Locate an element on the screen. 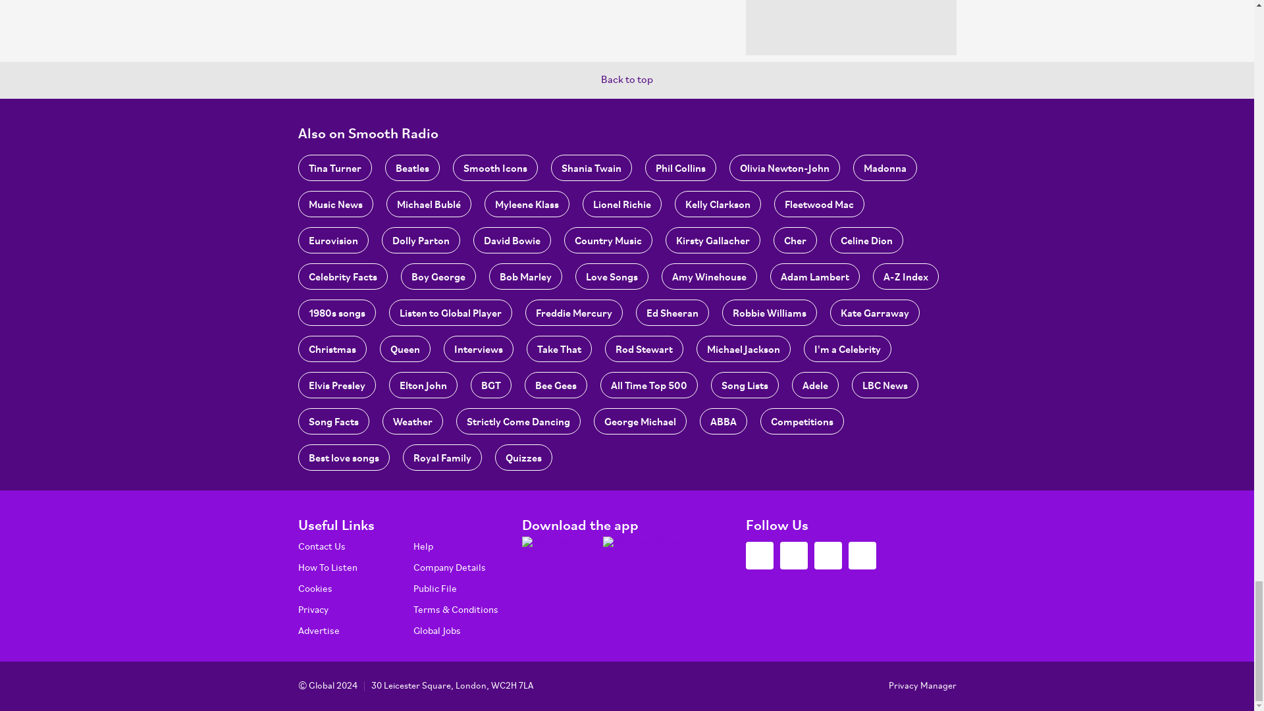 The width and height of the screenshot is (1264, 711). Follow Smooth on X is located at coordinates (758, 556).